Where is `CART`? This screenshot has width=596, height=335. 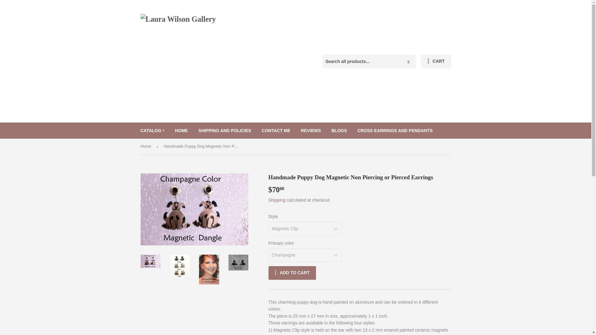 CART is located at coordinates (436, 61).